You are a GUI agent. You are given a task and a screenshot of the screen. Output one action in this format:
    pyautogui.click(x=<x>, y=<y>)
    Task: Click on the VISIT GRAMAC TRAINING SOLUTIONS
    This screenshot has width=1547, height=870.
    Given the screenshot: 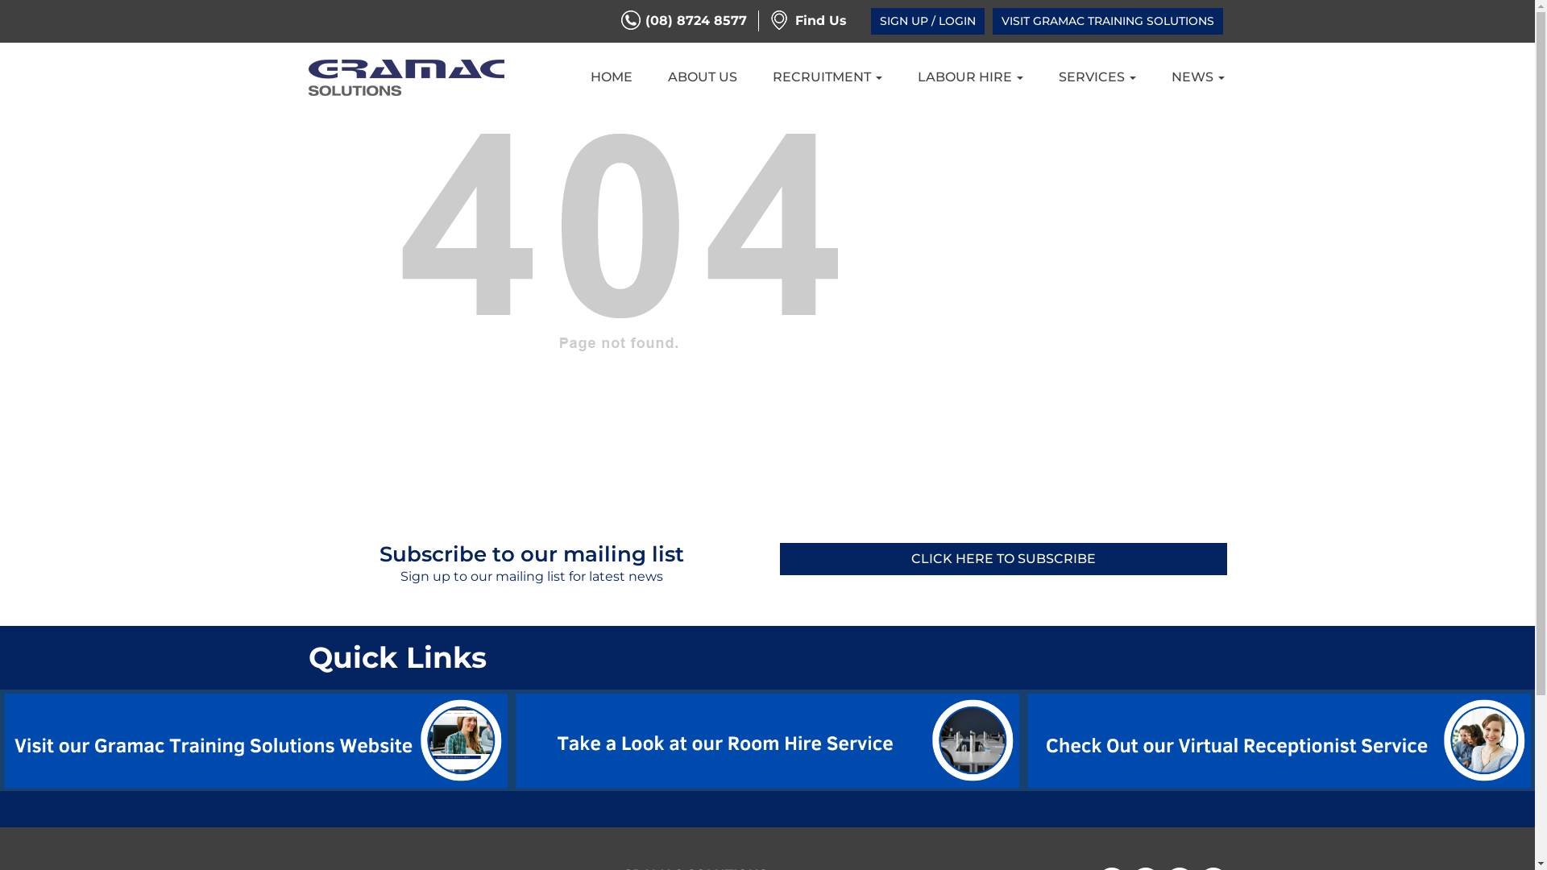 What is the action you would take?
    pyautogui.click(x=1108, y=21)
    